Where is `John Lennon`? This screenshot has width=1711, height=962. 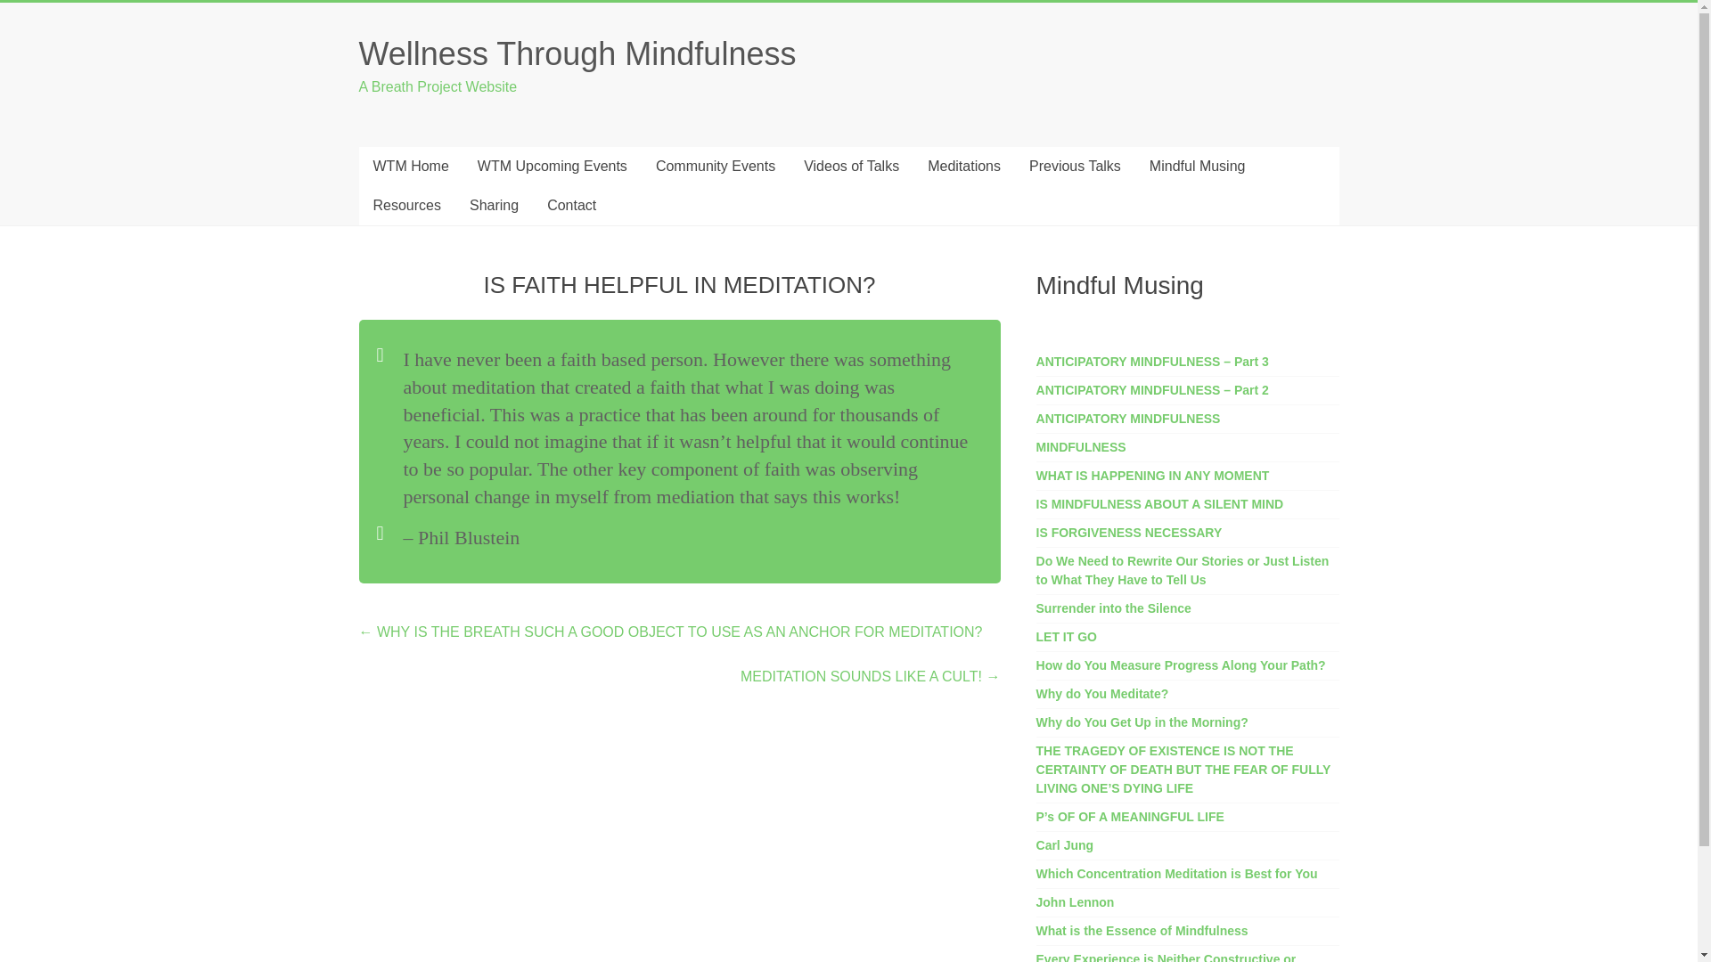
John Lennon is located at coordinates (1076, 901).